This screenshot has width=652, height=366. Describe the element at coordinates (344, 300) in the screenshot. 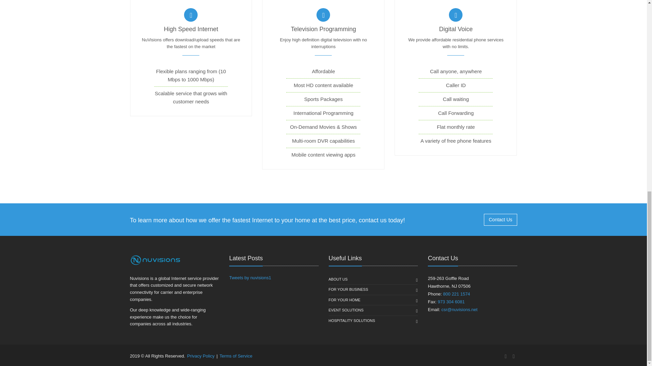

I see `FOR YOUR HOME` at that location.